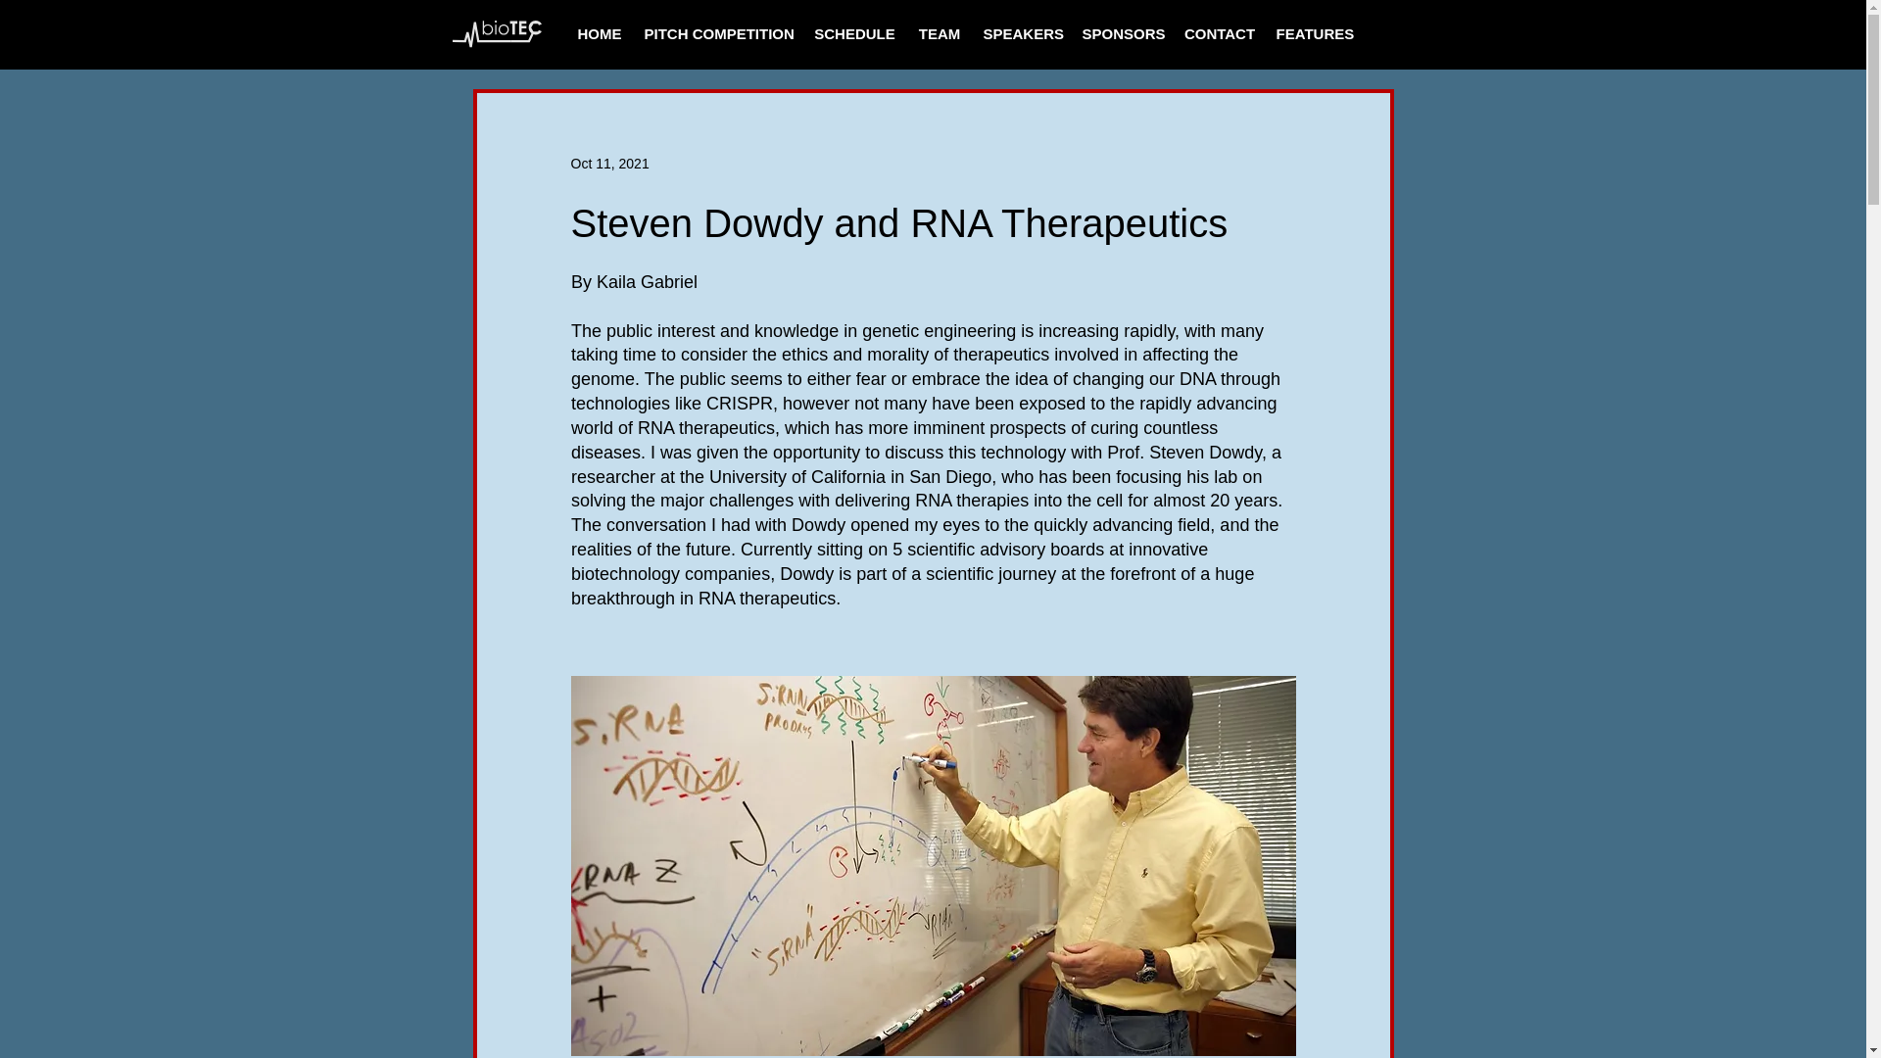  I want to click on TEAM, so click(939, 33).